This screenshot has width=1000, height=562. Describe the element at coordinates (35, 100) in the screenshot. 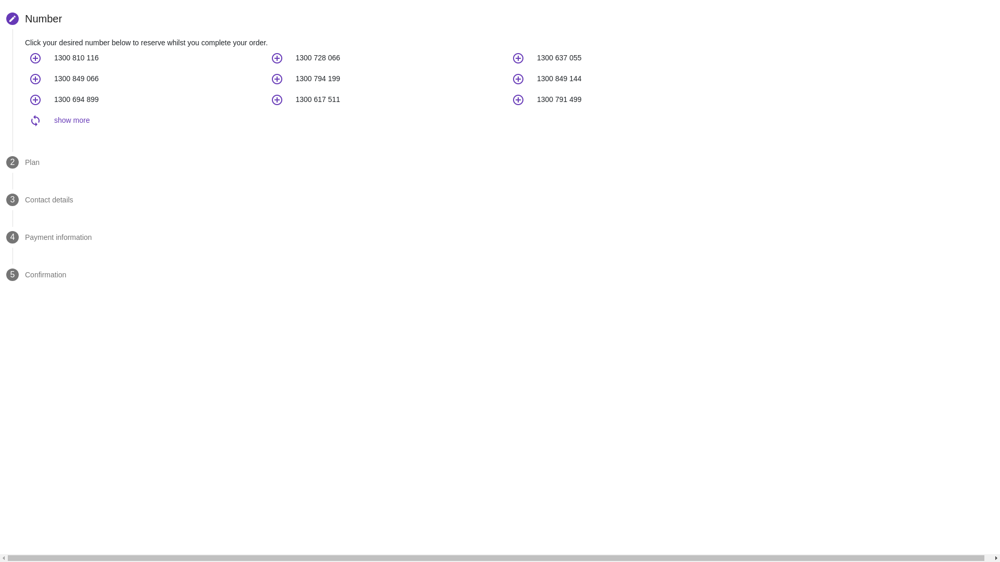

I see `add_circle_outline` at that location.